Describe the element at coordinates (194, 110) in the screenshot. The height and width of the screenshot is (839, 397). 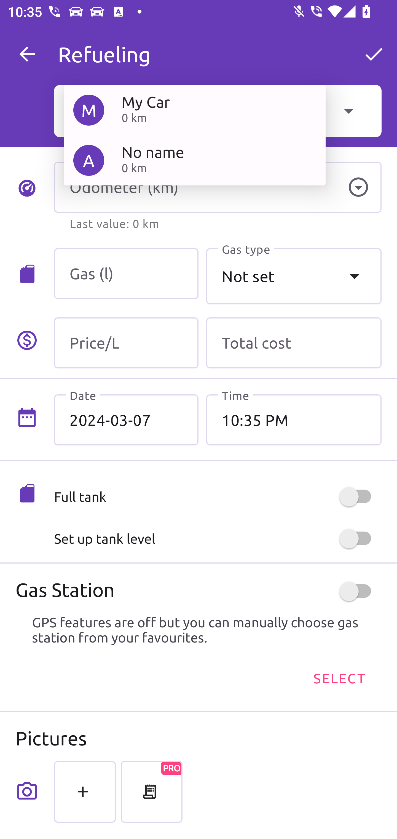
I see `M My Car 0 km` at that location.